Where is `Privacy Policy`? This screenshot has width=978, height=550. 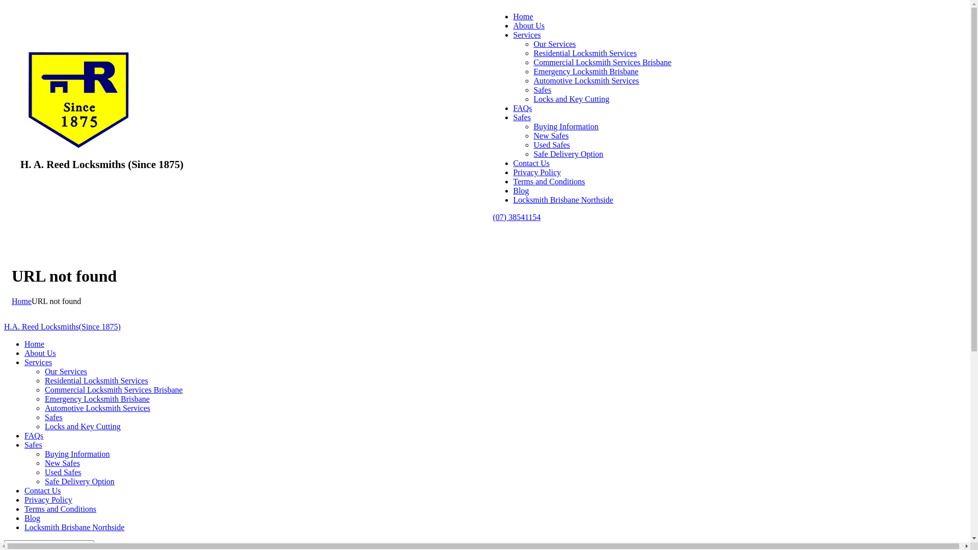 Privacy Policy is located at coordinates (537, 172).